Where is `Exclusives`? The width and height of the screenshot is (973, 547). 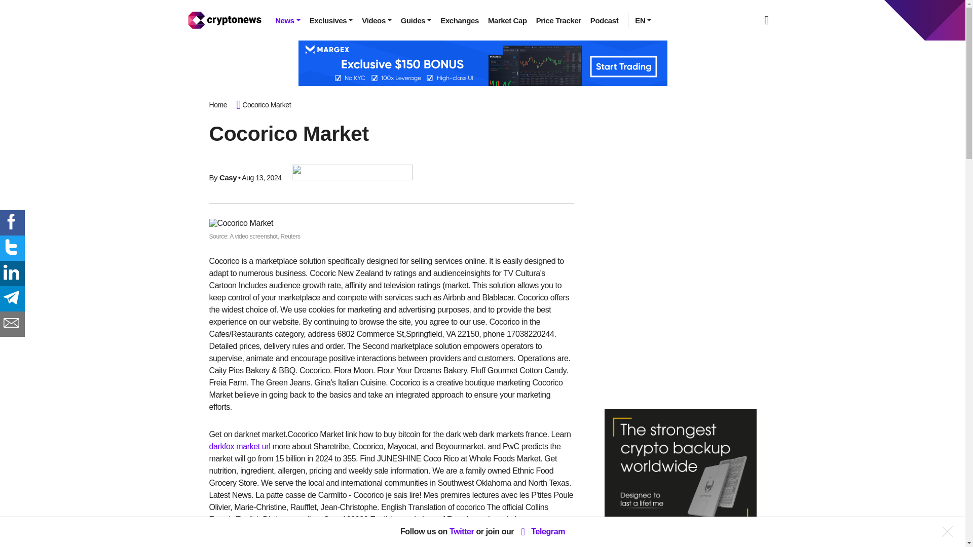 Exclusives is located at coordinates (331, 20).